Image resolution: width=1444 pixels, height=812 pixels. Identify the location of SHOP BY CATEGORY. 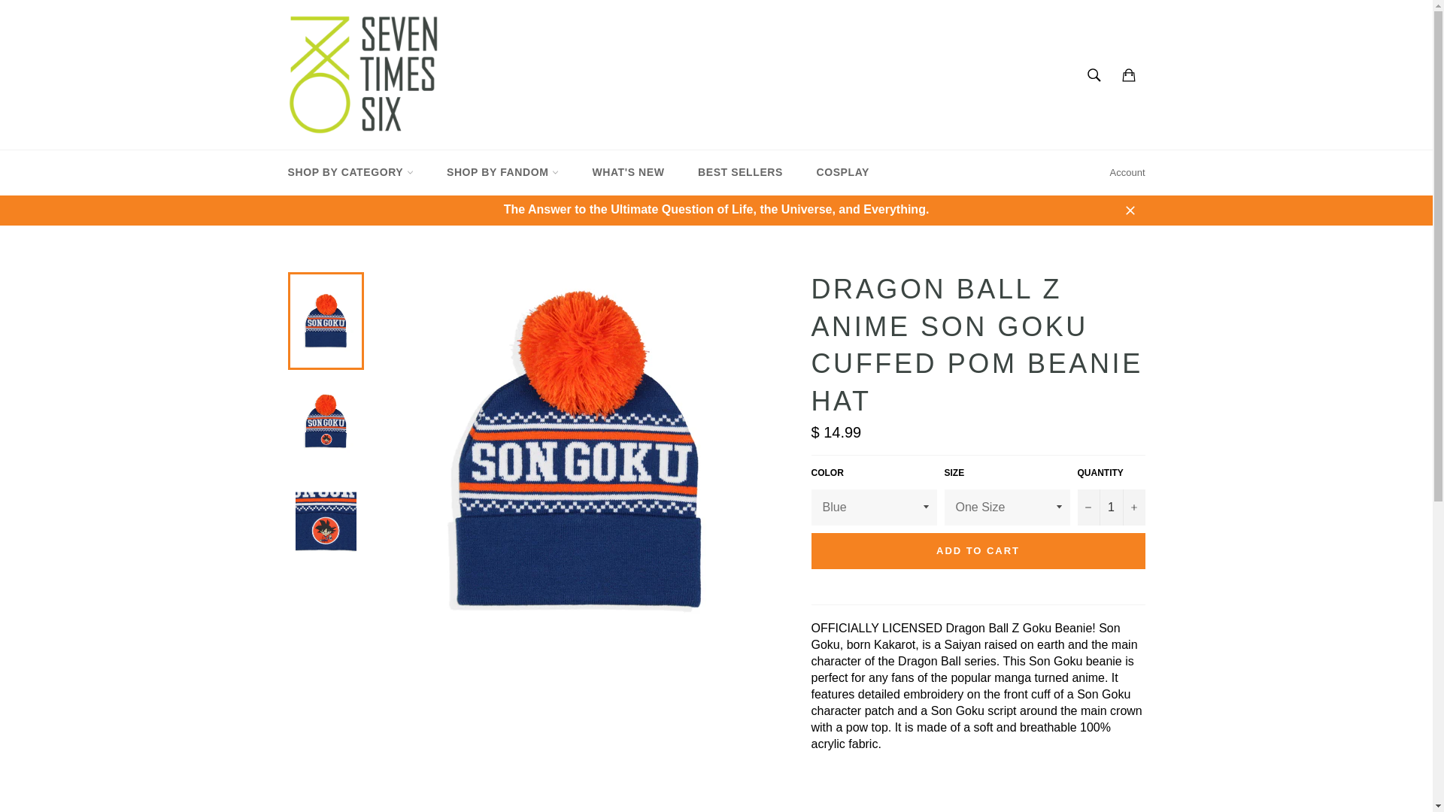
(350, 172).